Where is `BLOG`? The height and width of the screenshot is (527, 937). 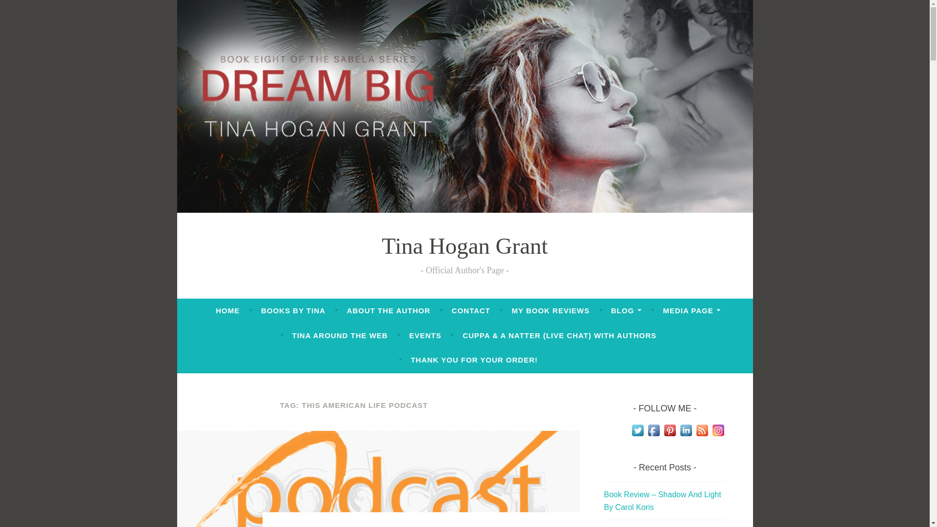
BLOG is located at coordinates (626, 310).